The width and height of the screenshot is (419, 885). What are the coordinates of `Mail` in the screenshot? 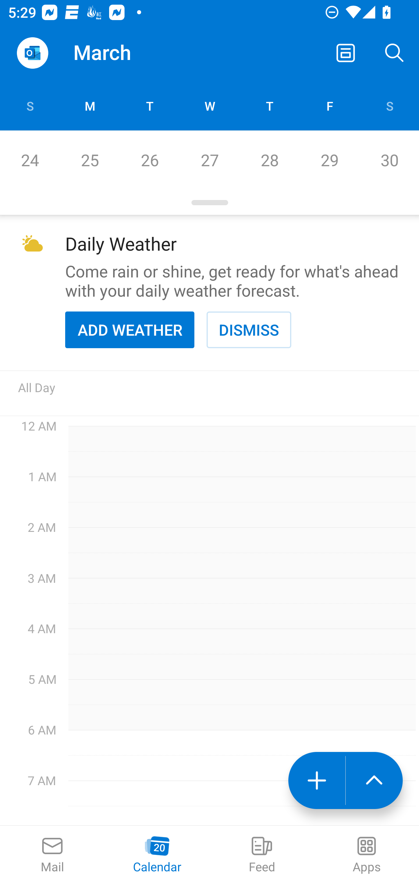 It's located at (52, 855).